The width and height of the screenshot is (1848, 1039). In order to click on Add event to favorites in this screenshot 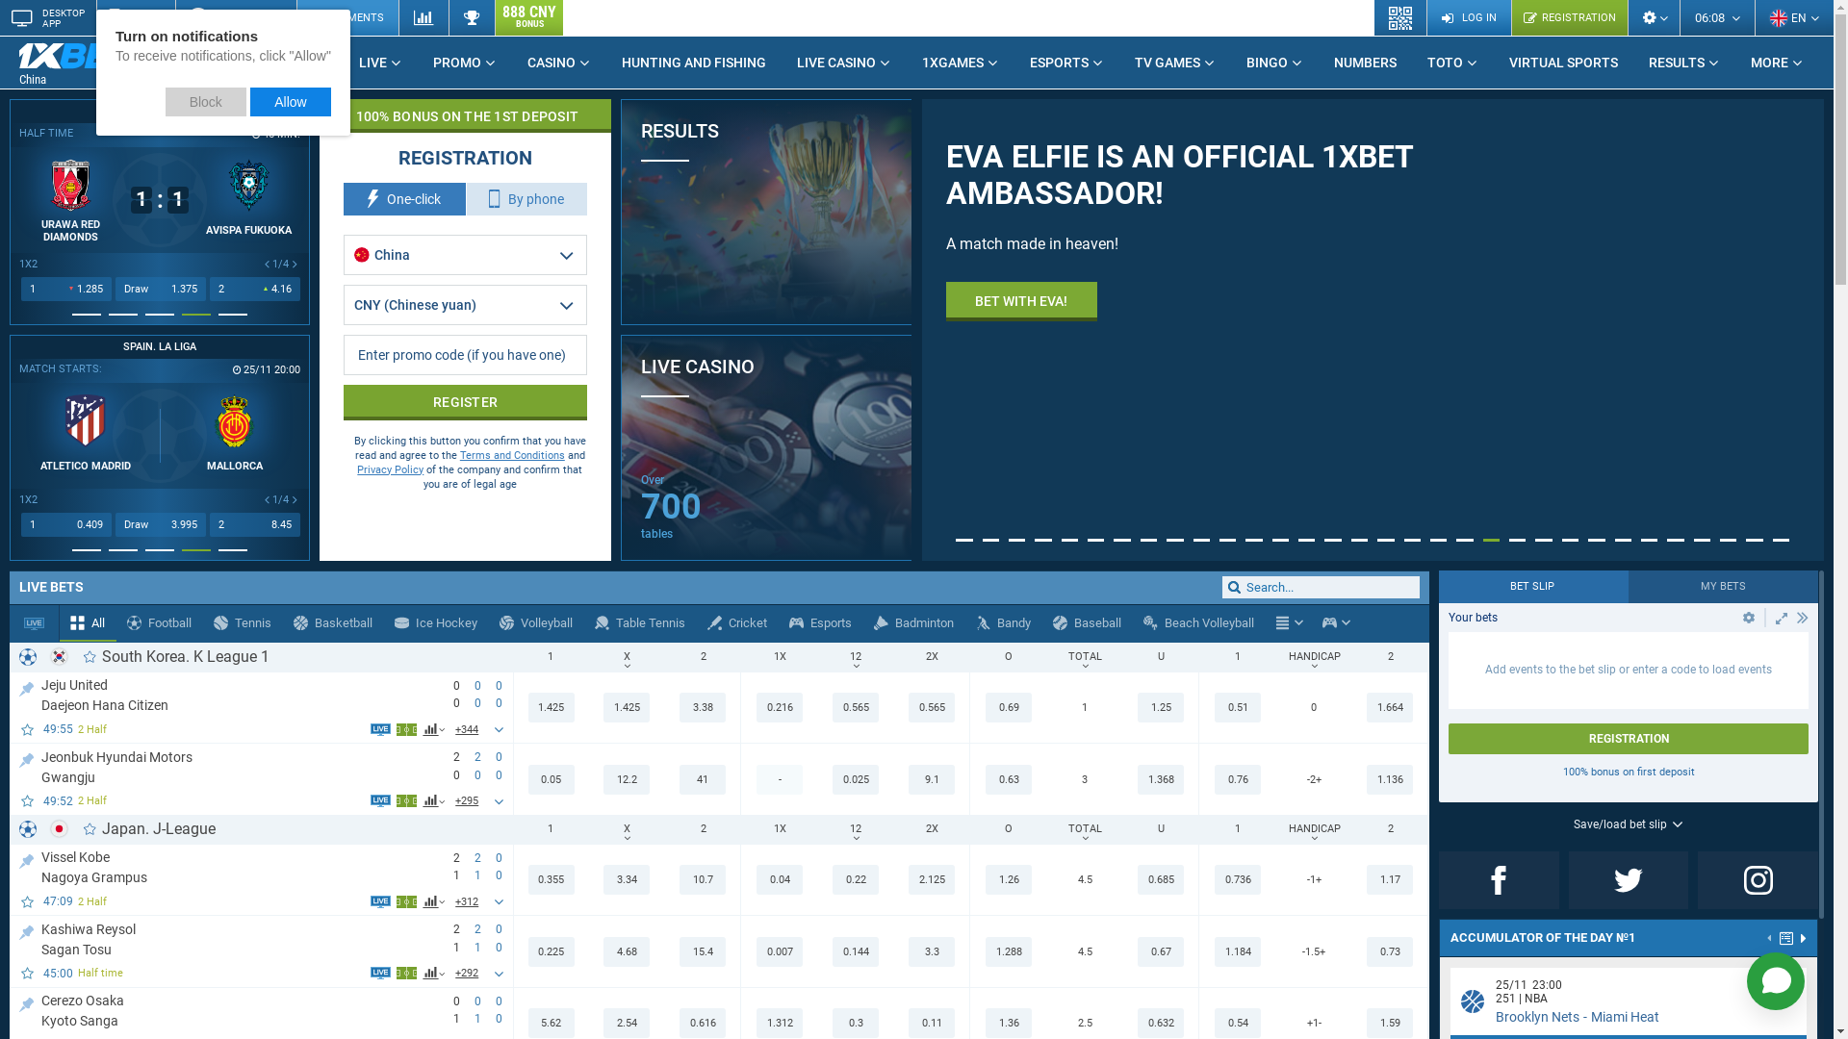, I will do `click(29, 902)`.